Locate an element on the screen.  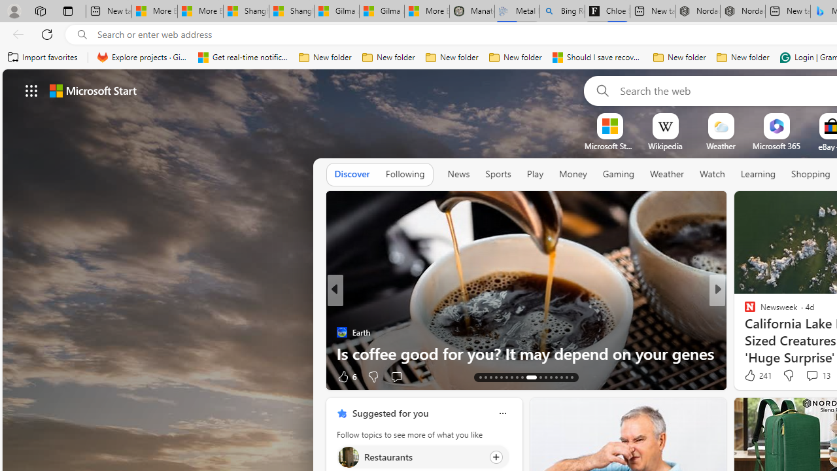
Following is located at coordinates (405, 174).